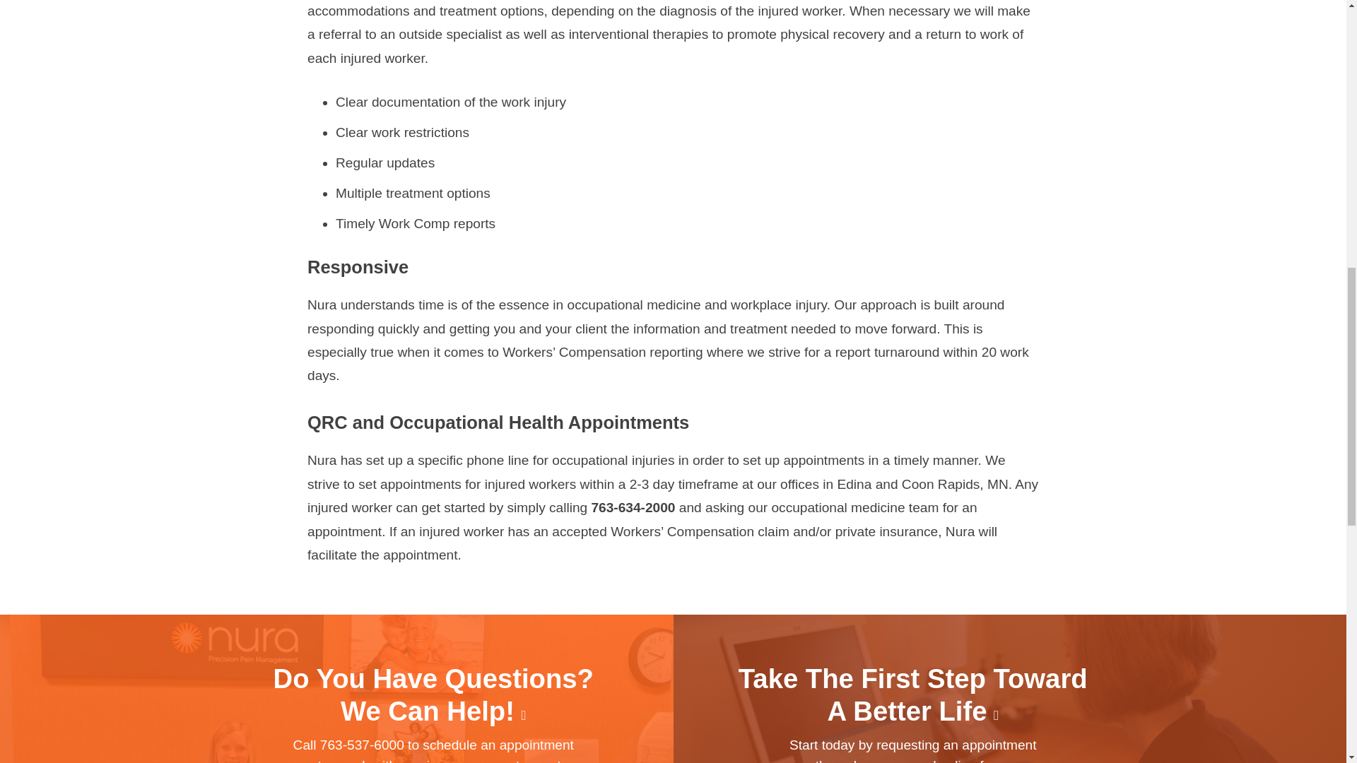 Image resolution: width=1357 pixels, height=763 pixels. I want to click on Page 2, so click(673, 507).